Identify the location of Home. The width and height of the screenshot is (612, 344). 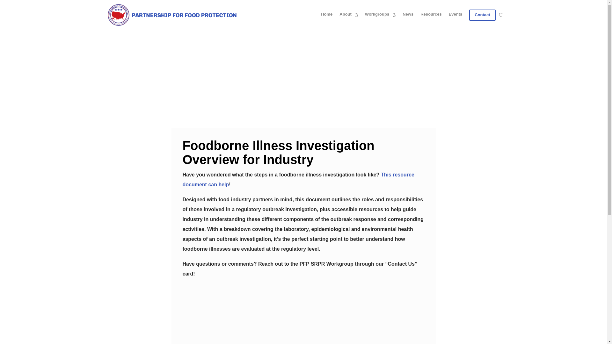
(326, 15).